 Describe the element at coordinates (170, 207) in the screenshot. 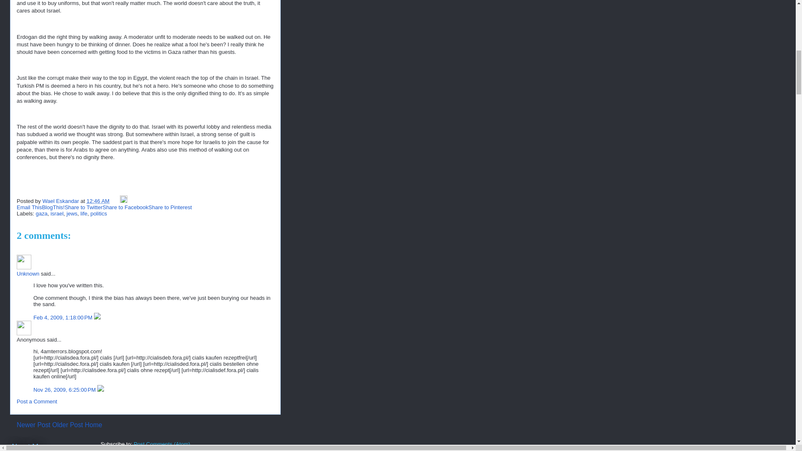

I see `Share to Pinterest` at that location.